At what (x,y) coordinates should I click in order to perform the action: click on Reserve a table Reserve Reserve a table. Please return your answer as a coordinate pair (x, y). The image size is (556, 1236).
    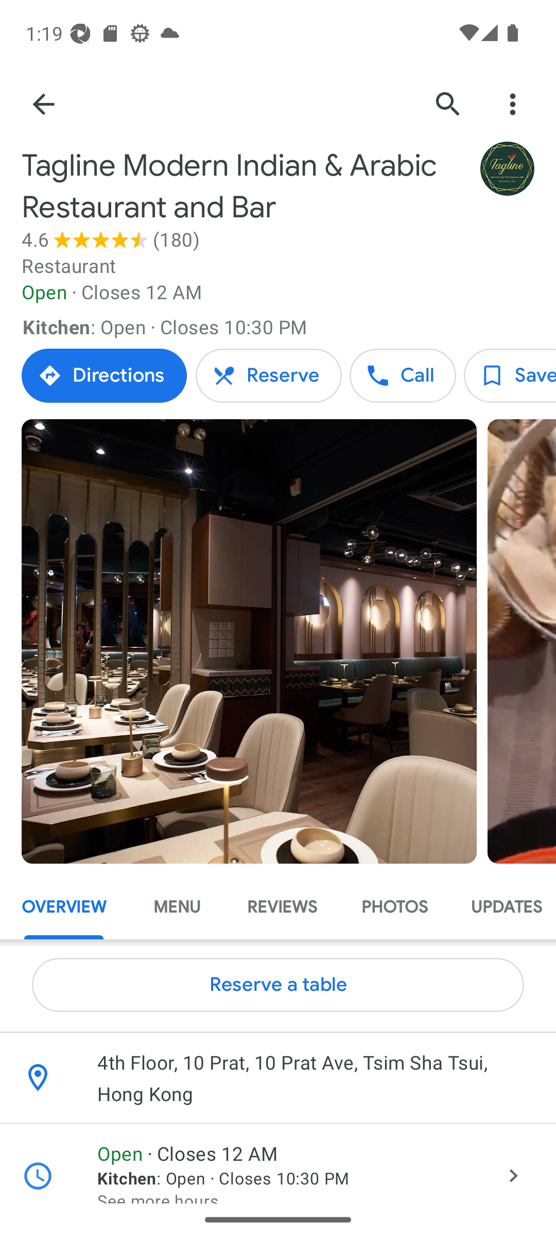
    Looking at the image, I should click on (269, 376).